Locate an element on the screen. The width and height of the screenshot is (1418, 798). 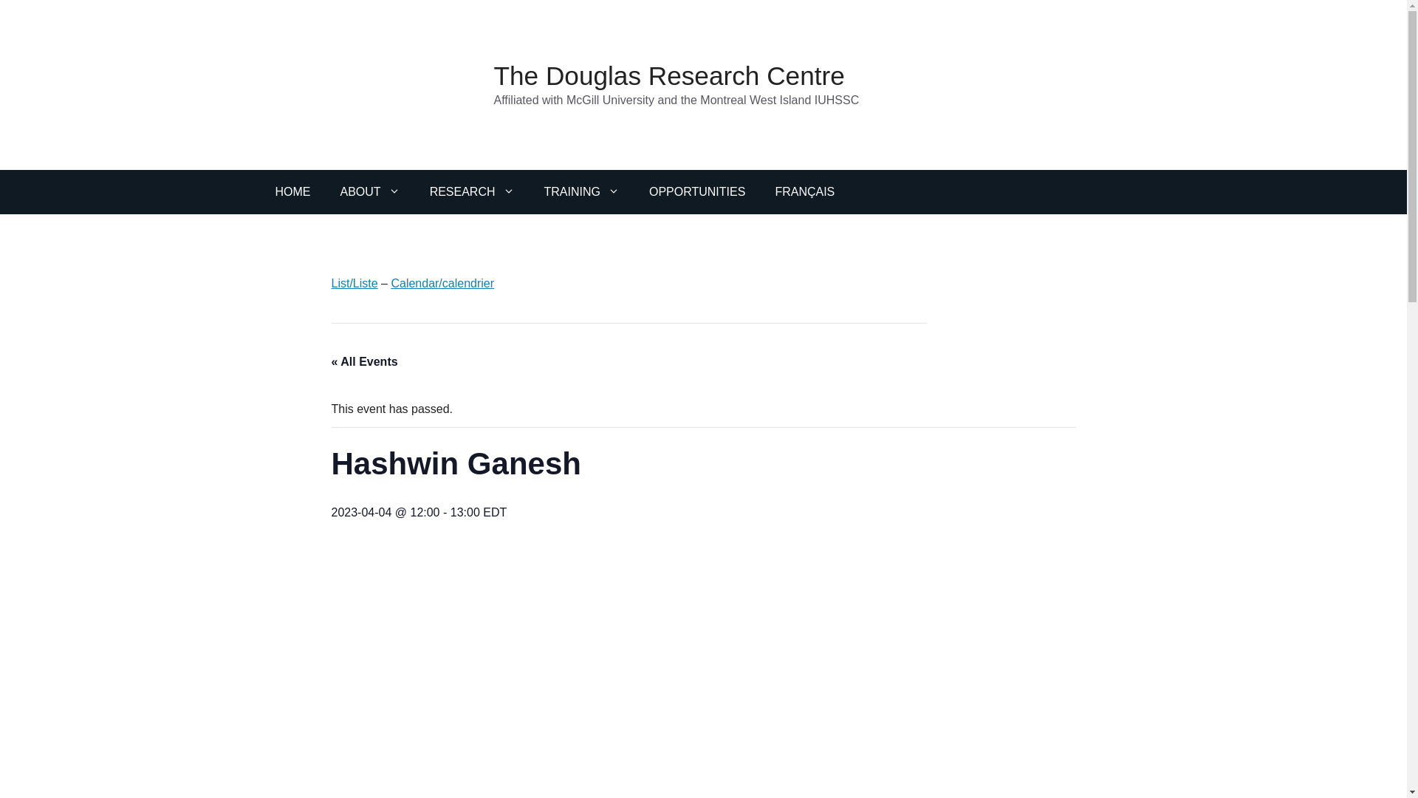
The Douglas Research Centre is located at coordinates (668, 75).